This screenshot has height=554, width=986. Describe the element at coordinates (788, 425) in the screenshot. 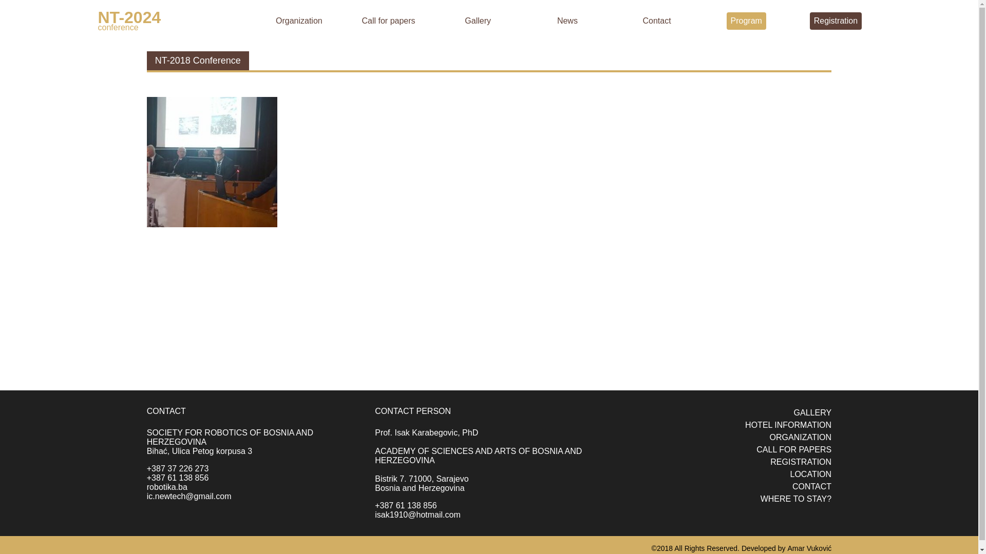

I see `HOTEL INFORMATION` at that location.